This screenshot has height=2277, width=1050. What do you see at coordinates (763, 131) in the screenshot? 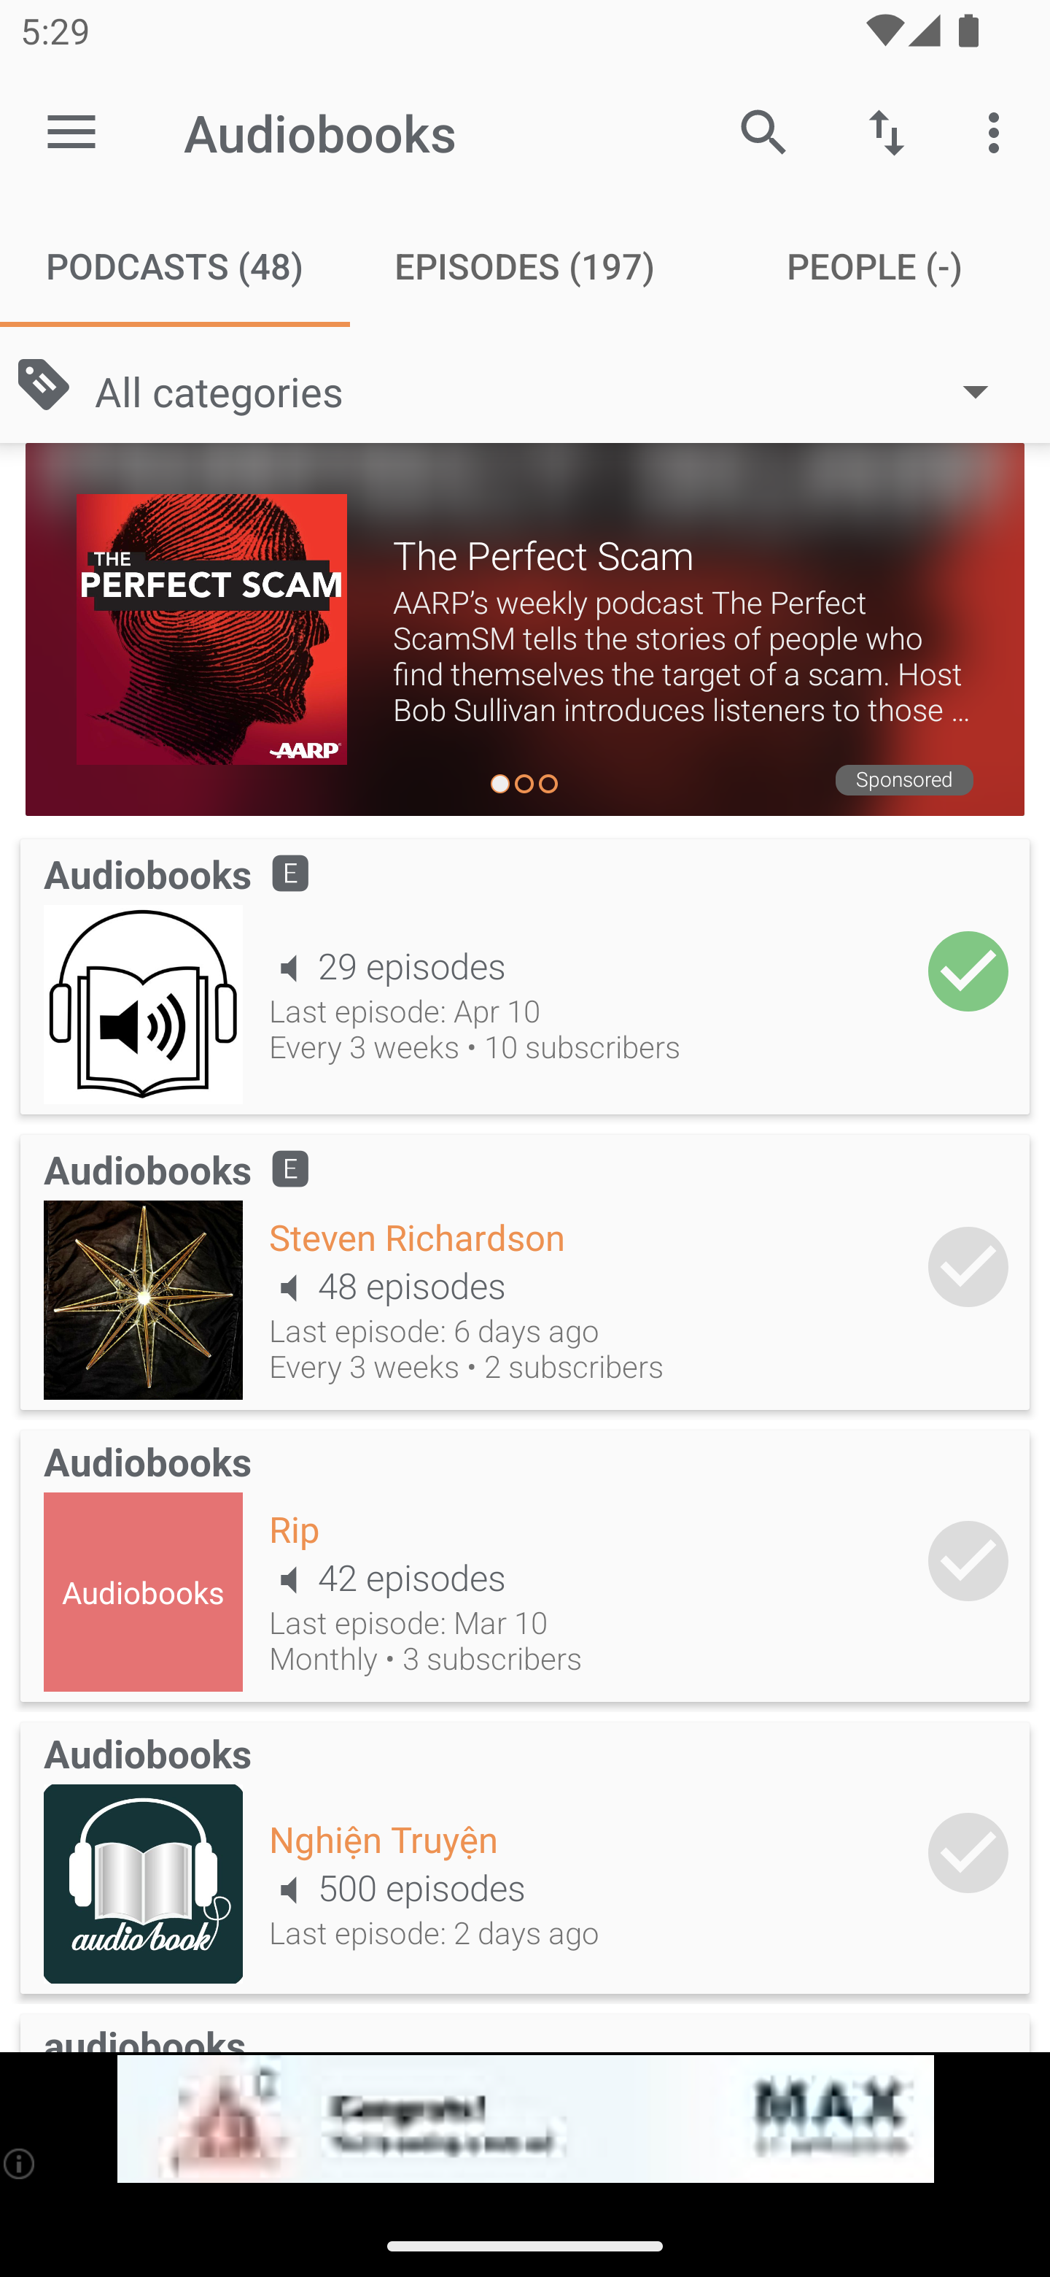
I see `Search` at bounding box center [763, 131].